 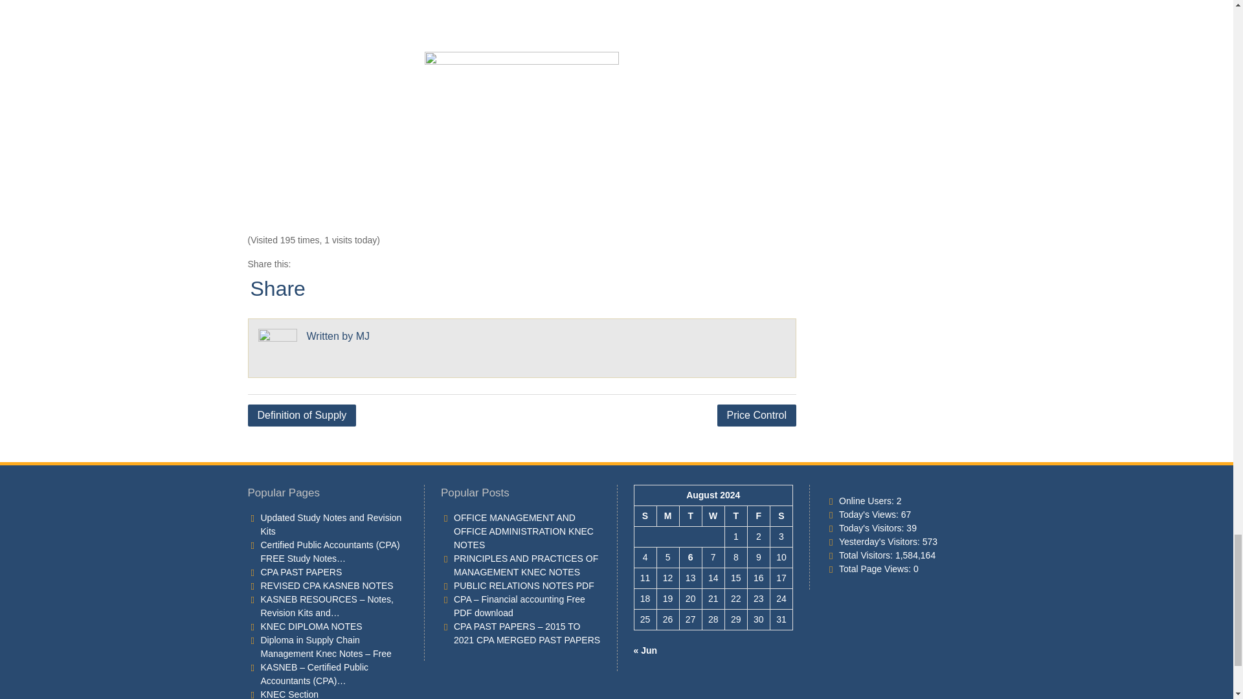 What do you see at coordinates (690, 516) in the screenshot?
I see `Tuesday` at bounding box center [690, 516].